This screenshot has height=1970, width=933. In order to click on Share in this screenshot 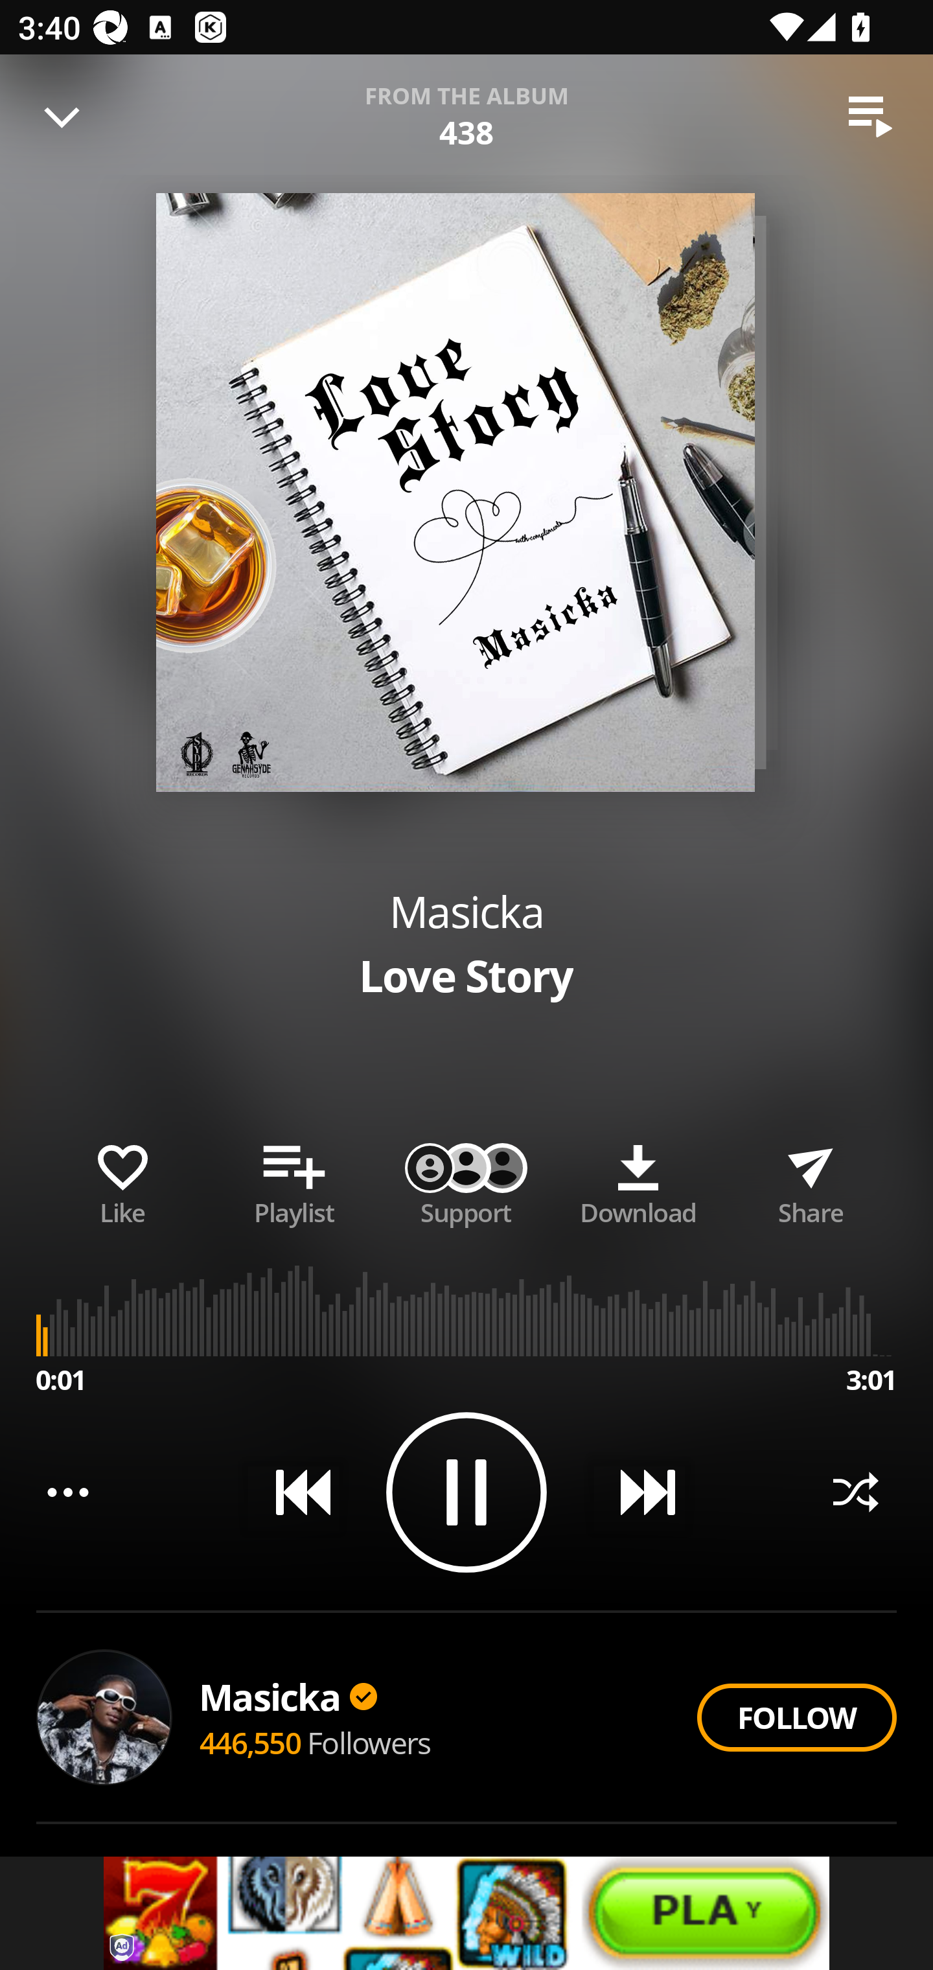, I will do `click(810, 1179)`.